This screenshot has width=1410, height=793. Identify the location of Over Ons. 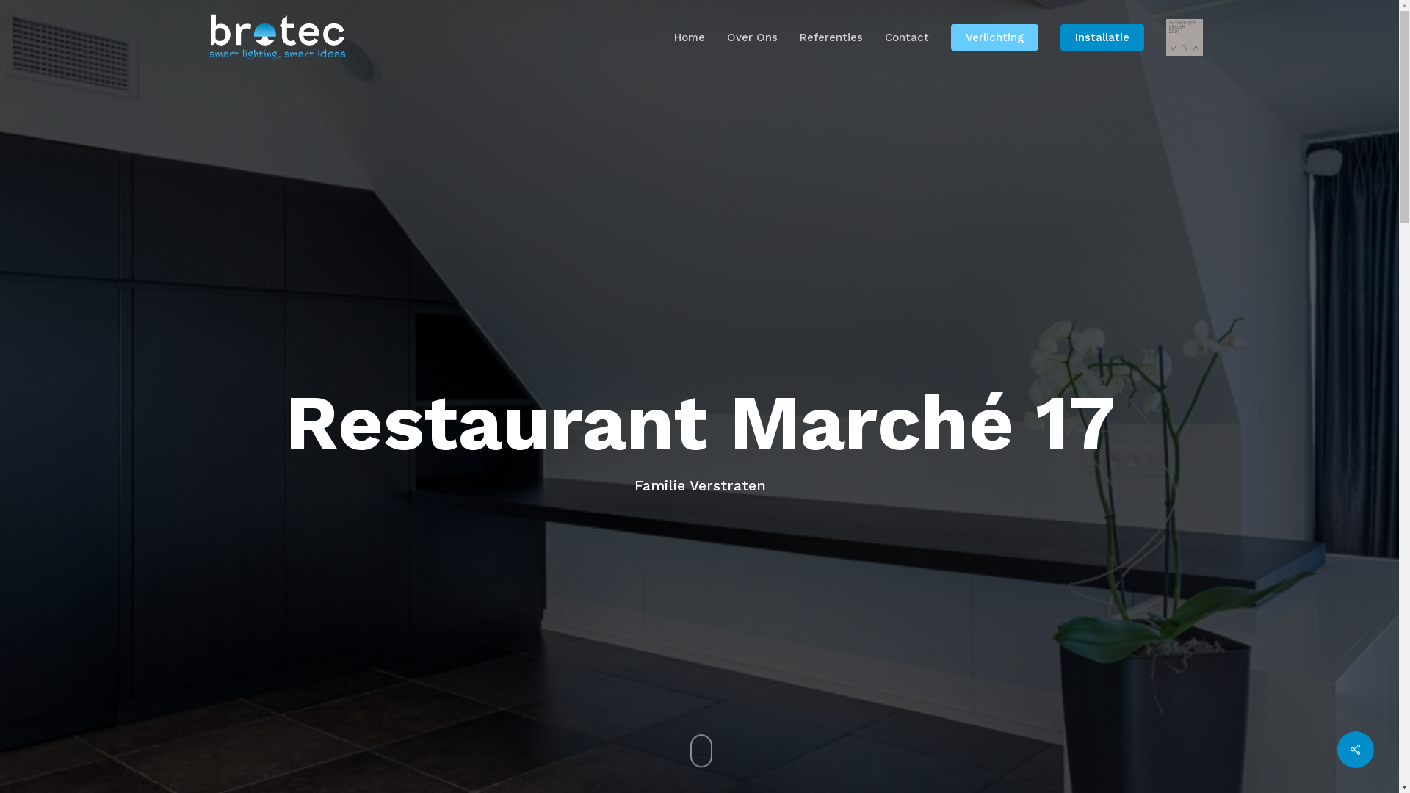
(752, 37).